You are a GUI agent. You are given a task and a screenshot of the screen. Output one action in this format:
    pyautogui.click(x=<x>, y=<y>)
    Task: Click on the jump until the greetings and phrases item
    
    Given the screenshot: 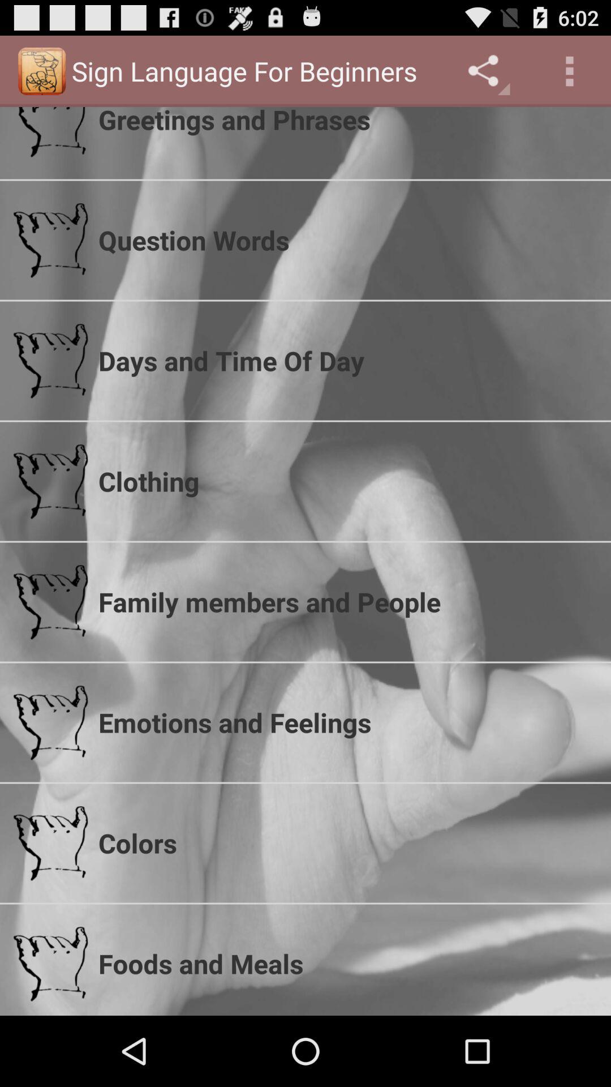 What is the action you would take?
    pyautogui.click(x=348, y=122)
    